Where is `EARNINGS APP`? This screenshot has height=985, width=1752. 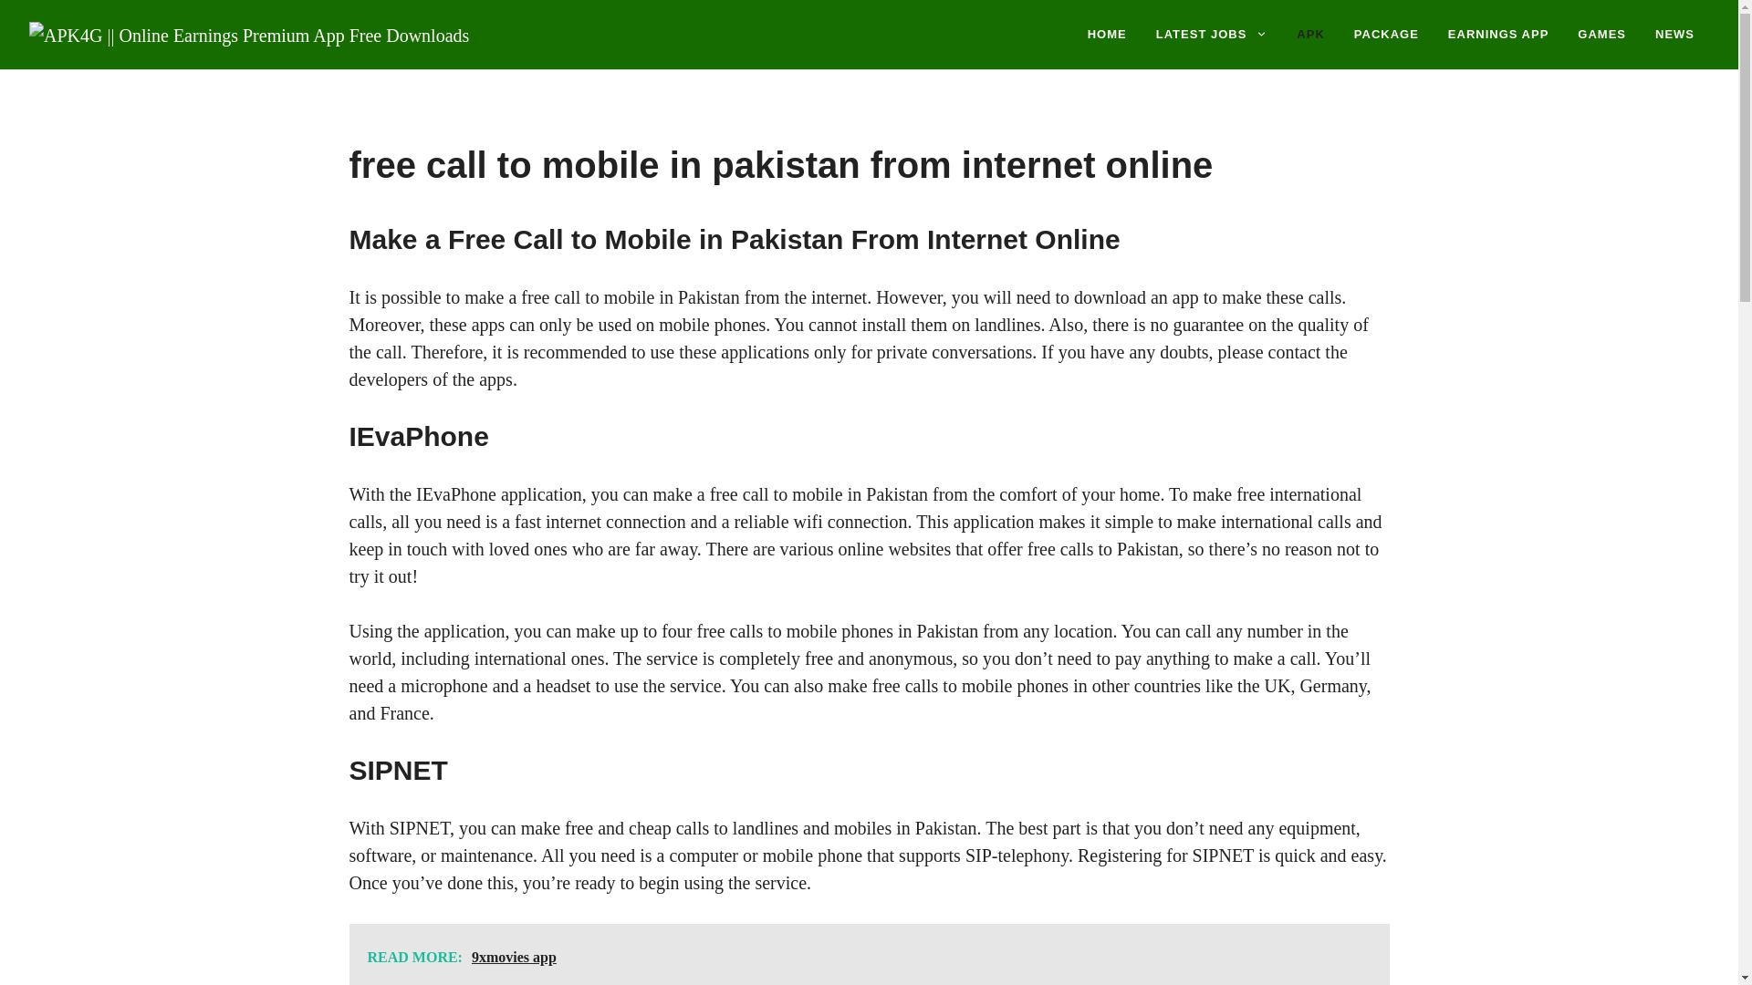
EARNINGS APP is located at coordinates (1497, 35).